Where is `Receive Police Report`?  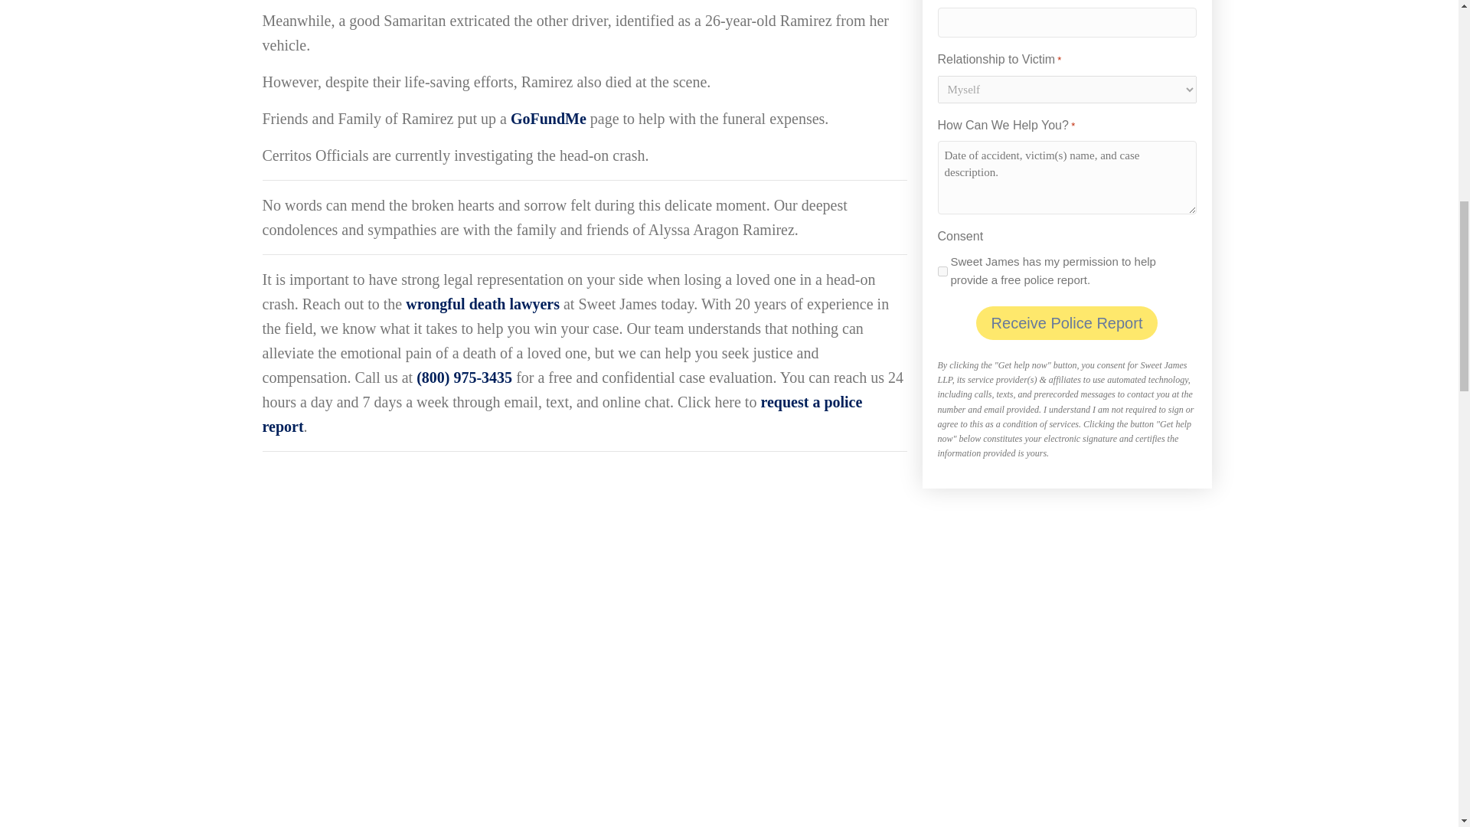 Receive Police Report is located at coordinates (1067, 322).